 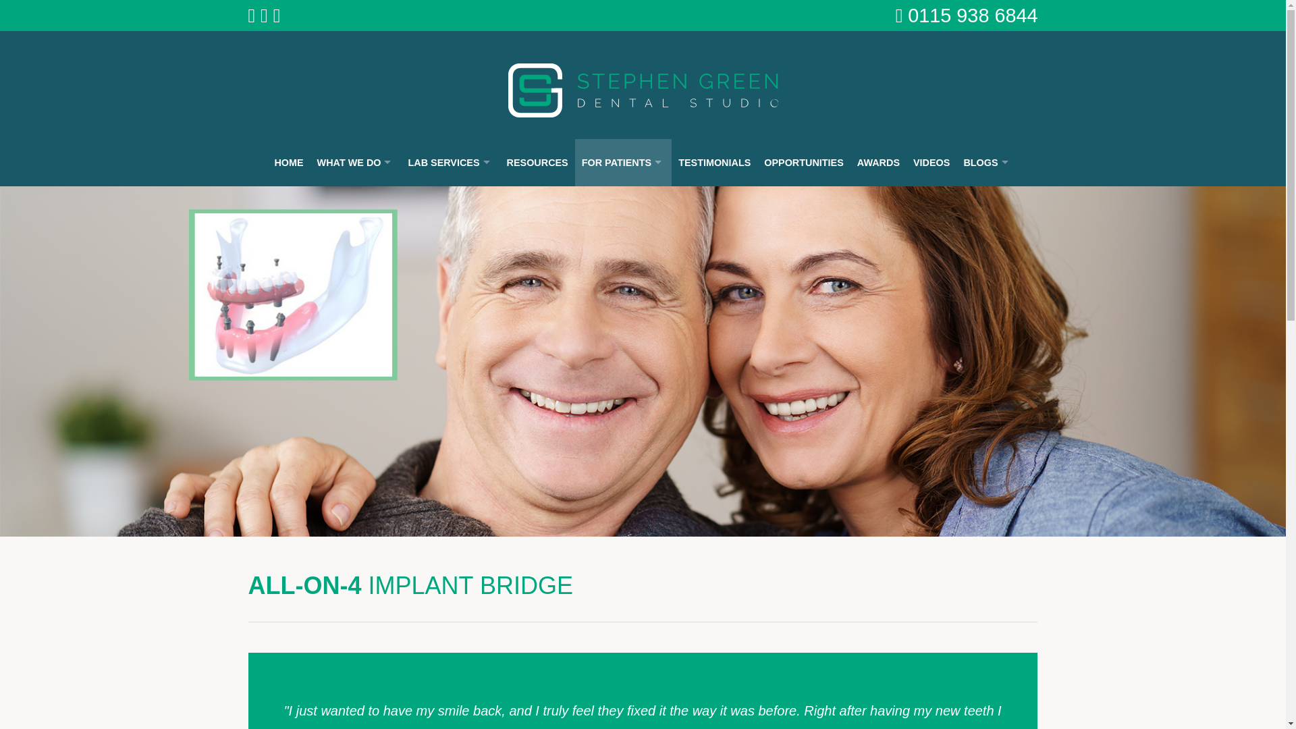 I want to click on 0115 938 6844, so click(x=973, y=15).